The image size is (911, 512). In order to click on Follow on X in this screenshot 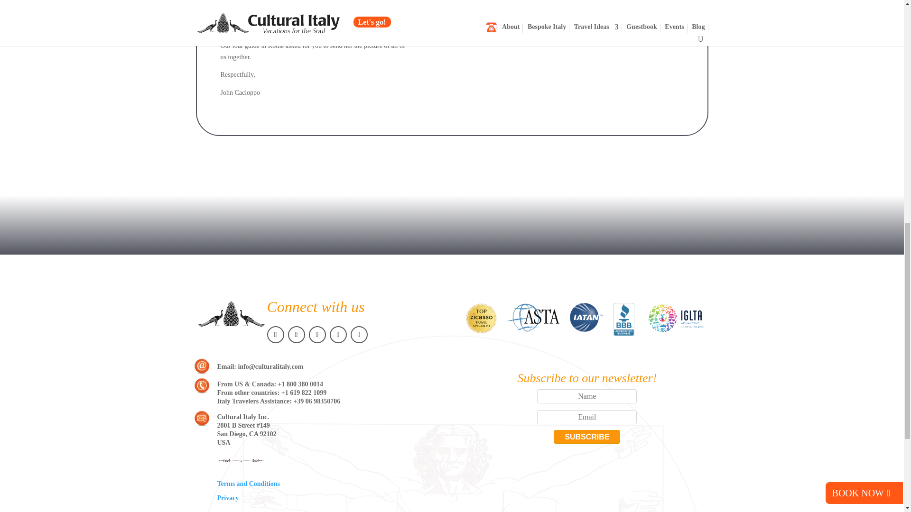, I will do `click(296, 334)`.